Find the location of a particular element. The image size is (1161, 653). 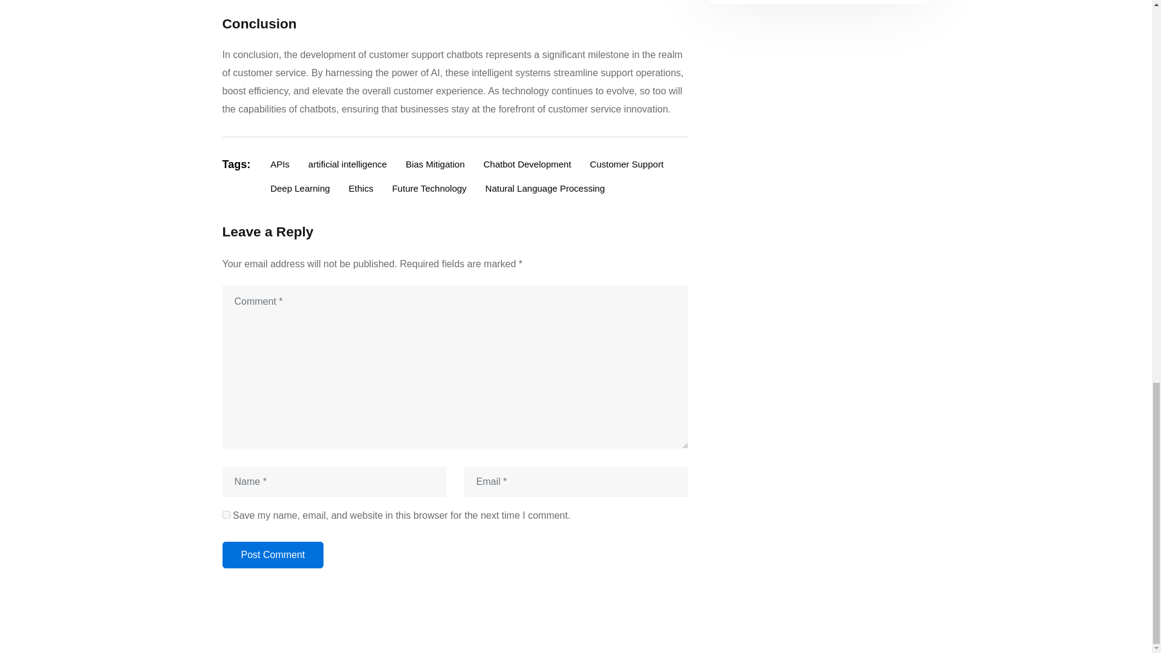

artificial intelligence is located at coordinates (347, 164).